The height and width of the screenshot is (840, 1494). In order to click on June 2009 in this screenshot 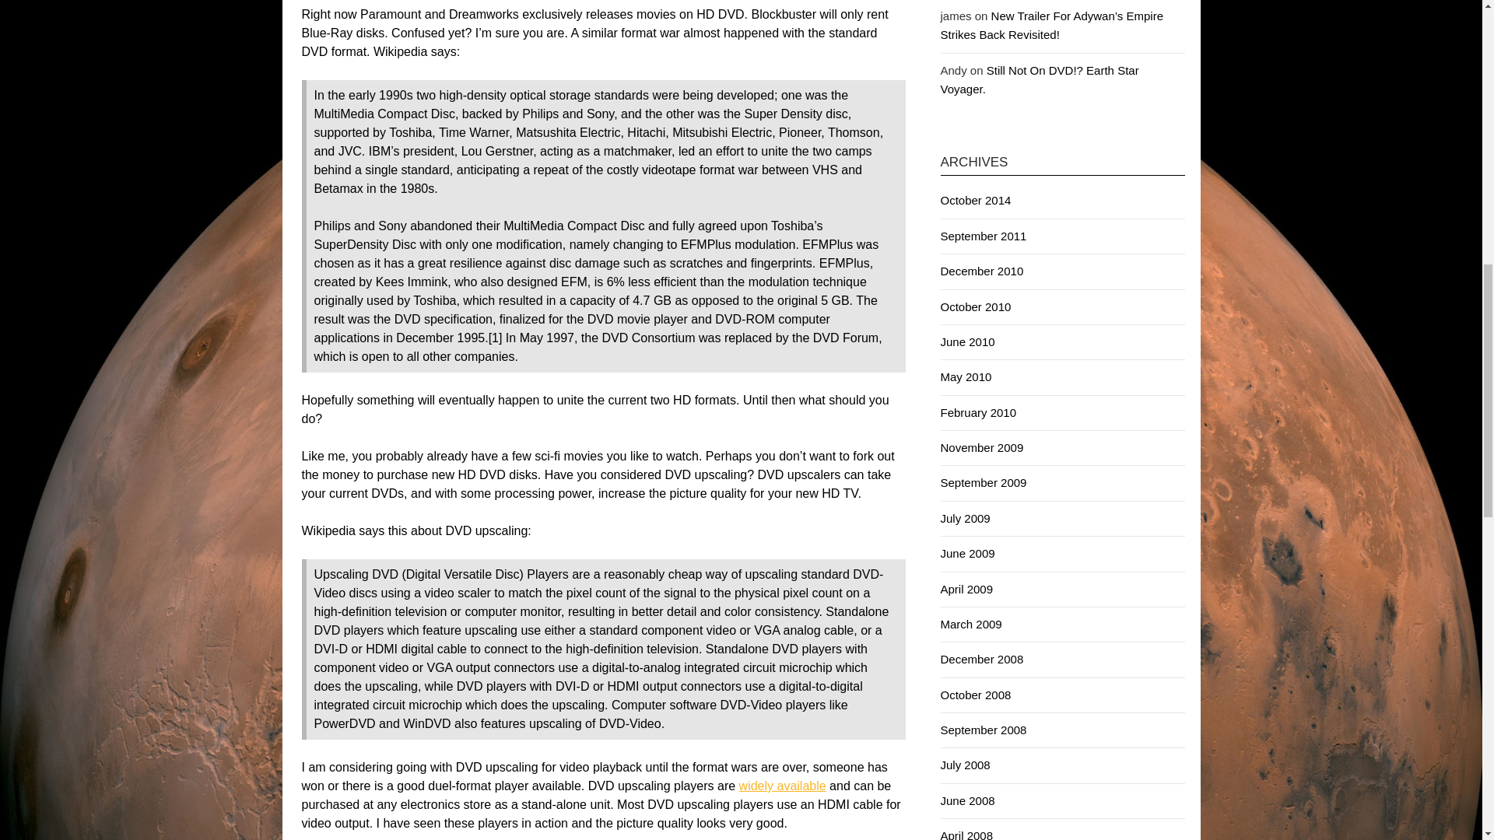, I will do `click(966, 554)`.